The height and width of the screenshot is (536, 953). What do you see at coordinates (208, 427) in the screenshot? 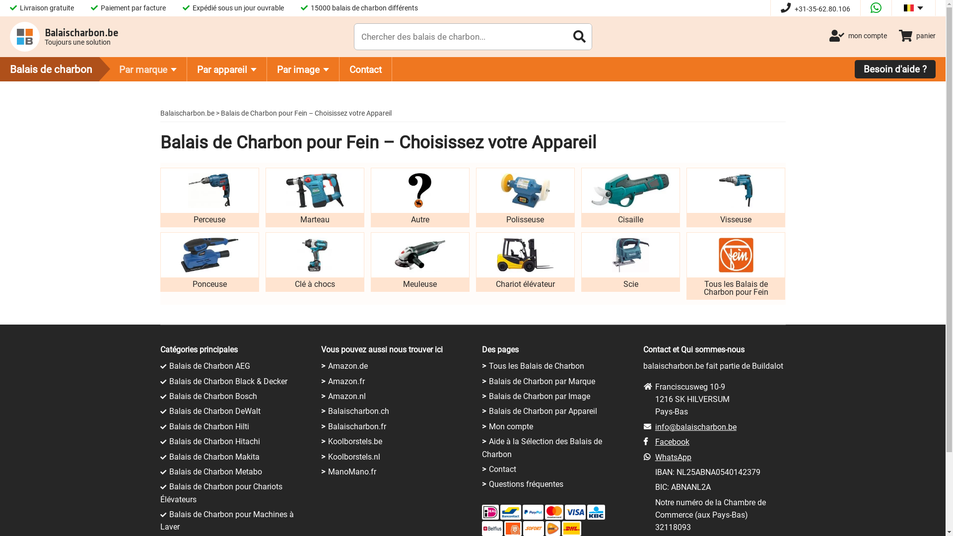
I see `Balais de Charbon Hilti` at bounding box center [208, 427].